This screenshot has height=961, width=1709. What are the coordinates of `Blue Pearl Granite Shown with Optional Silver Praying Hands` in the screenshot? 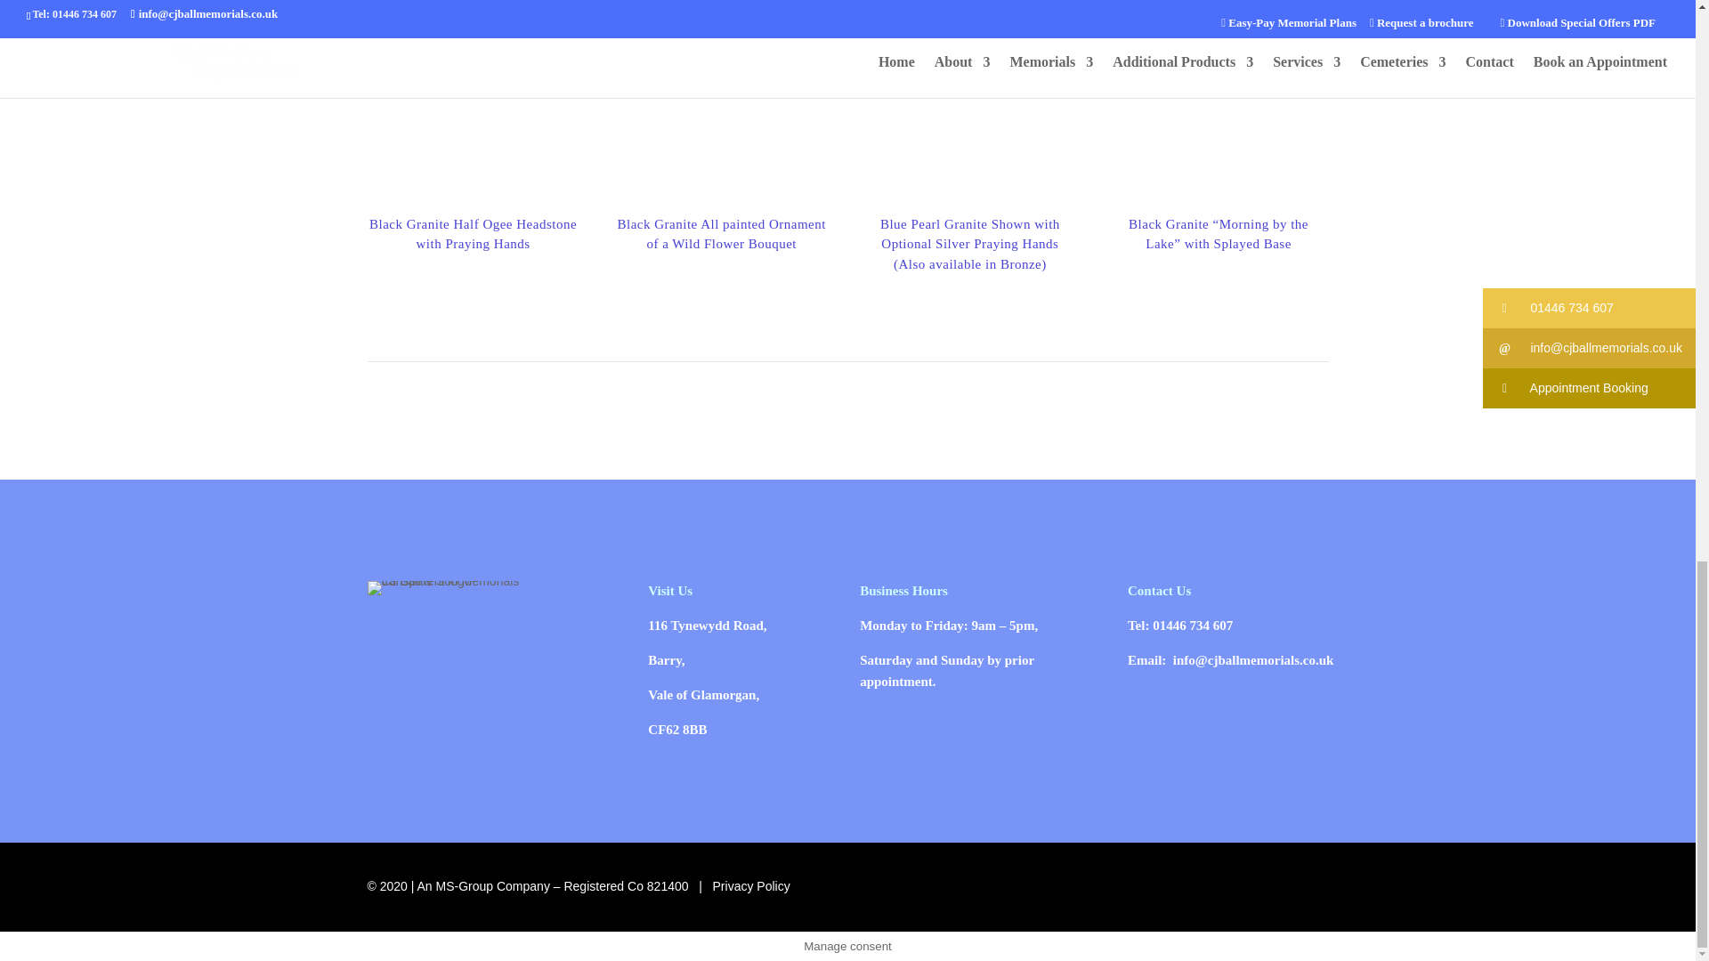 It's located at (970, 100).